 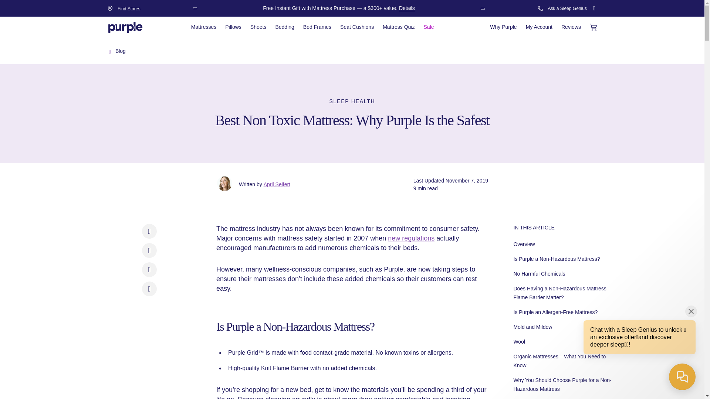 I want to click on Mattresses, so click(x=203, y=28).